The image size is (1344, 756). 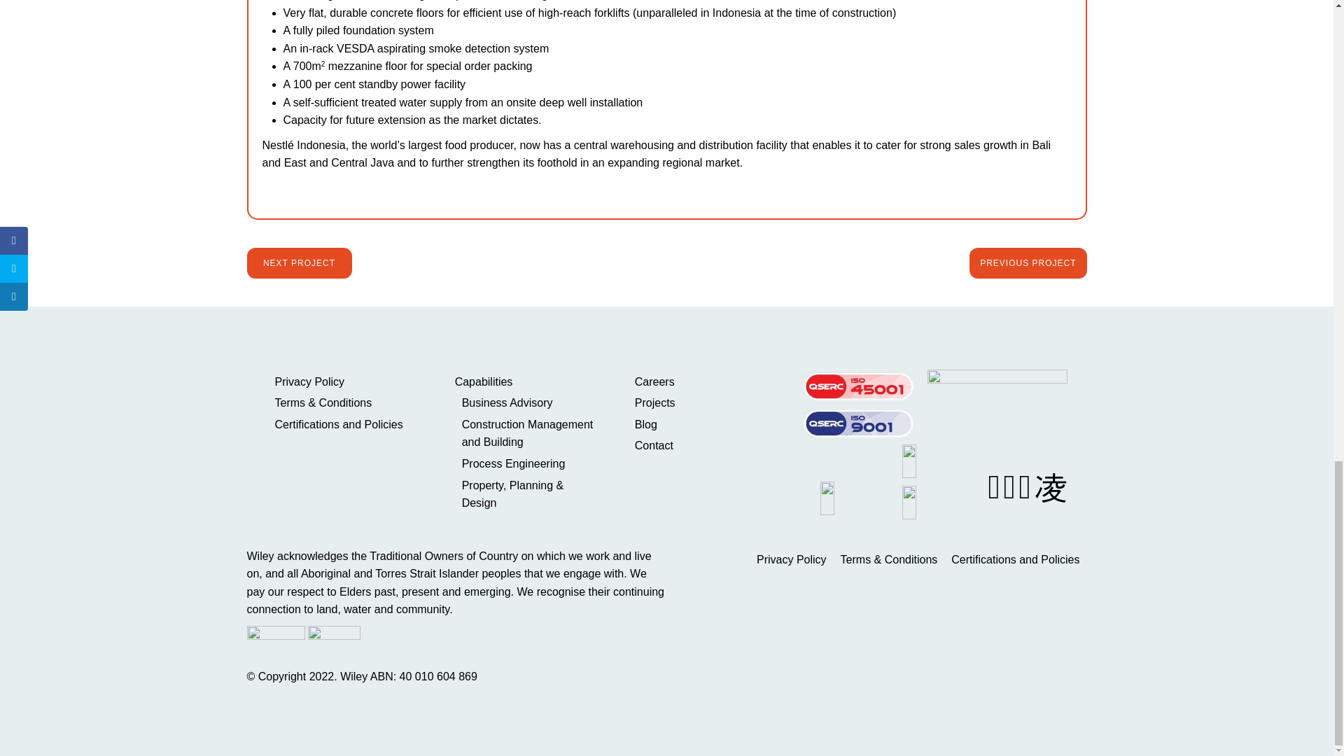 What do you see at coordinates (707, 382) in the screenshot?
I see `Careers` at bounding box center [707, 382].